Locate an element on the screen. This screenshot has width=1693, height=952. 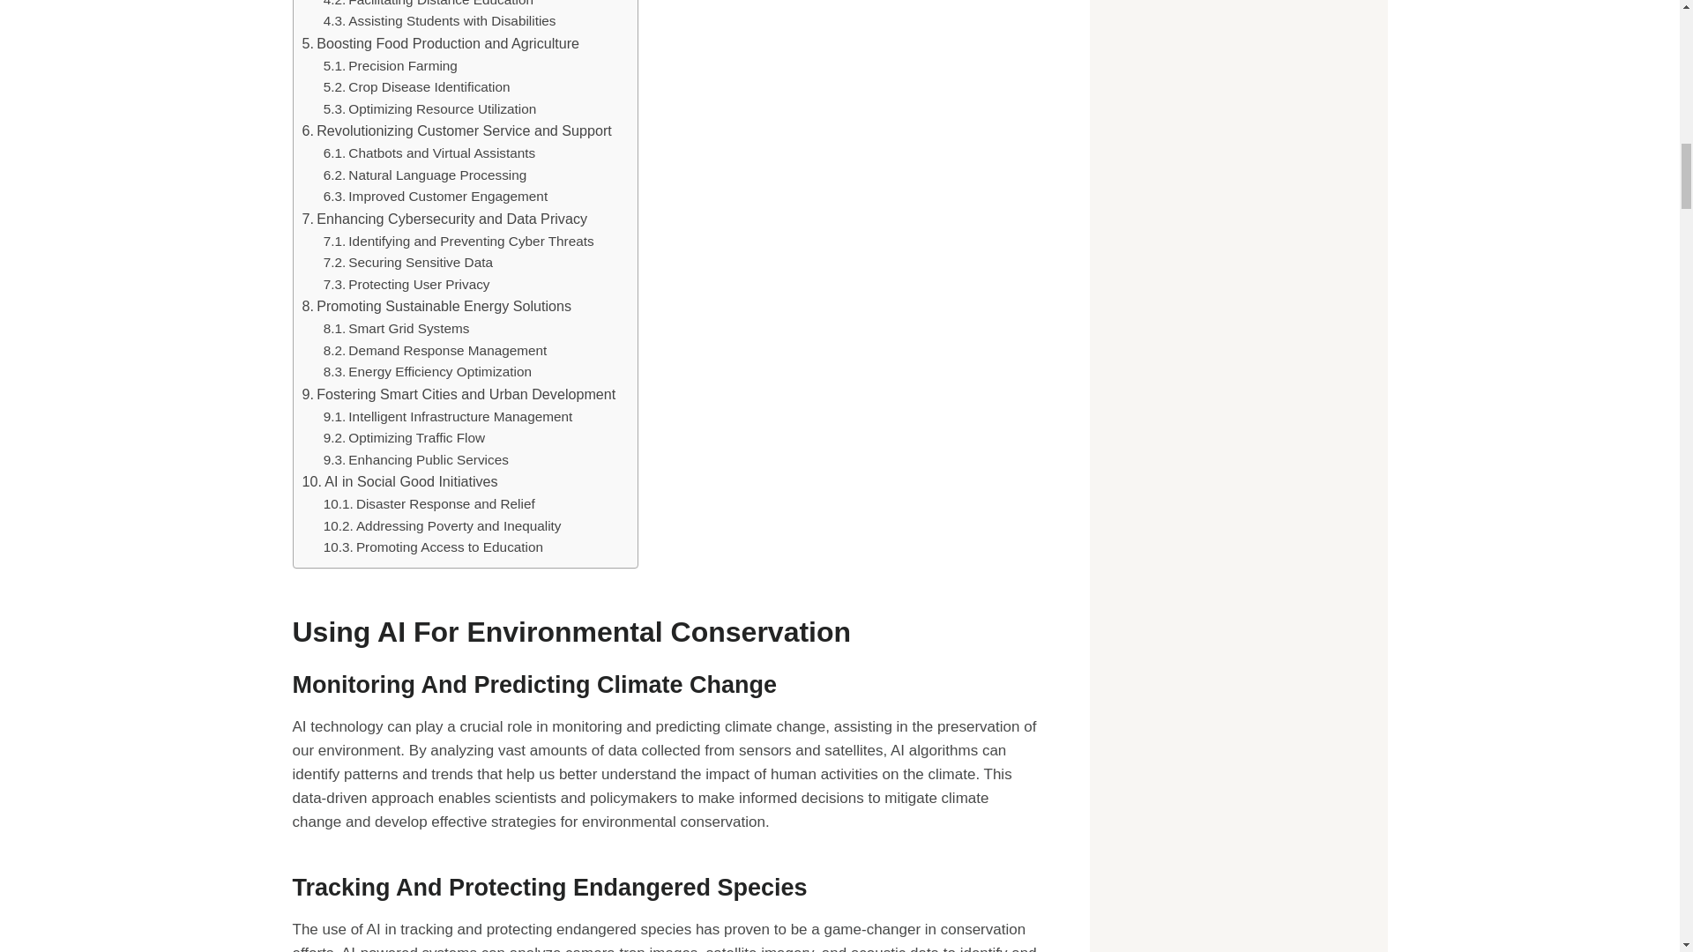
Optimizing Resource Utilization is located at coordinates (429, 109).